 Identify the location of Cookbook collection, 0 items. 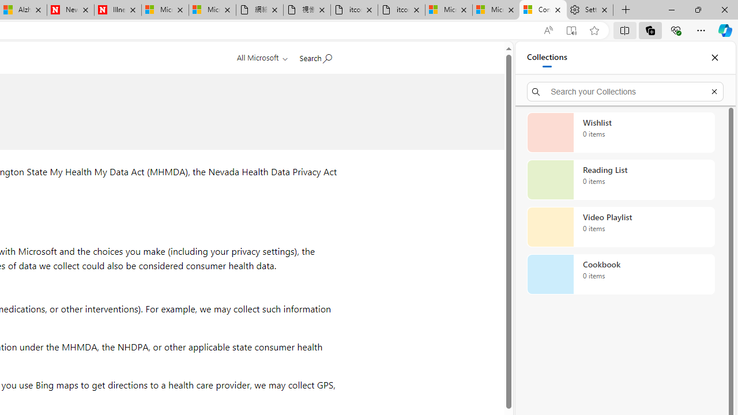
(620, 274).